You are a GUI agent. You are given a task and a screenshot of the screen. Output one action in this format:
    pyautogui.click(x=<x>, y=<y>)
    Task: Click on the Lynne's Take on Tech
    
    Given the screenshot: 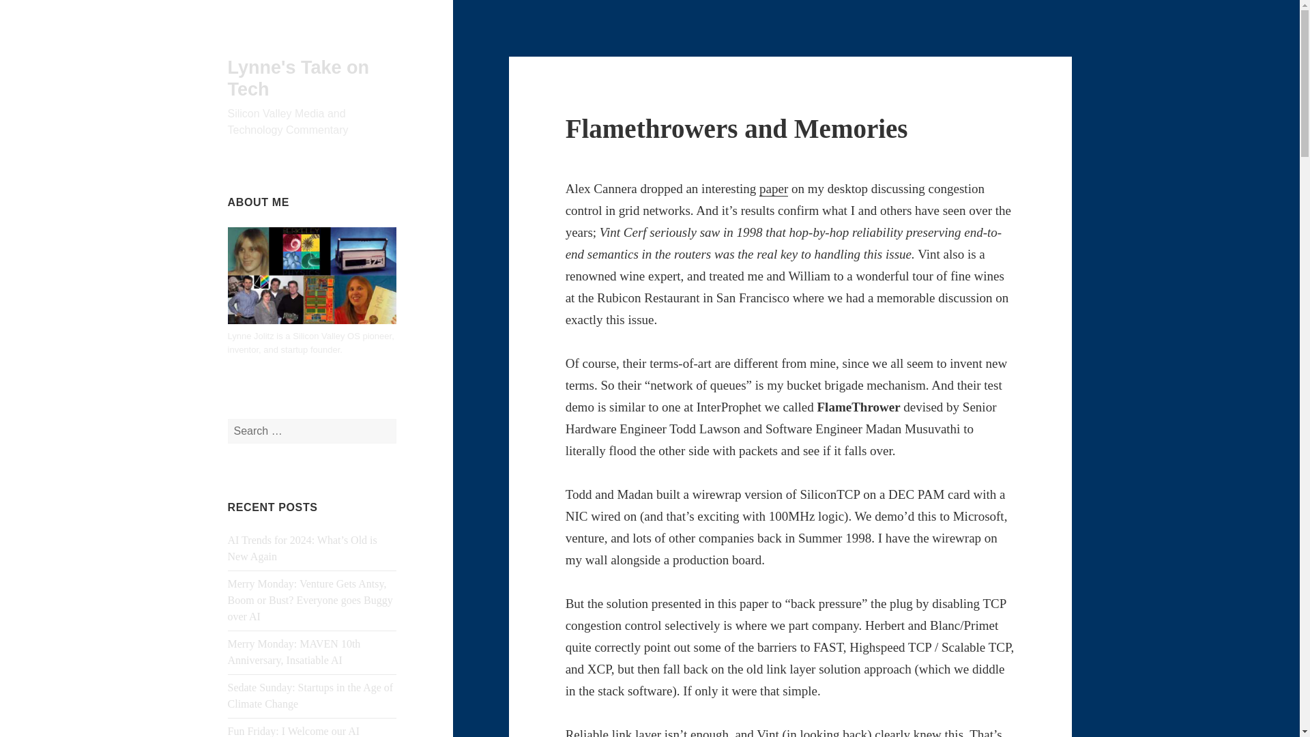 What is the action you would take?
    pyautogui.click(x=299, y=78)
    